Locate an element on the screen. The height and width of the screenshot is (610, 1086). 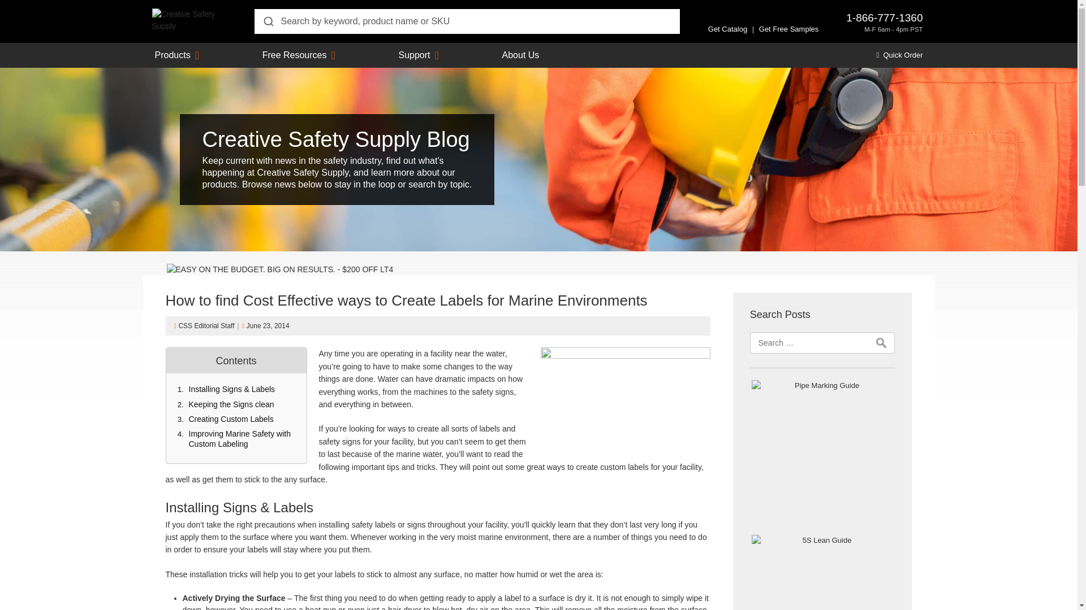
Get Catalog is located at coordinates (727, 29).